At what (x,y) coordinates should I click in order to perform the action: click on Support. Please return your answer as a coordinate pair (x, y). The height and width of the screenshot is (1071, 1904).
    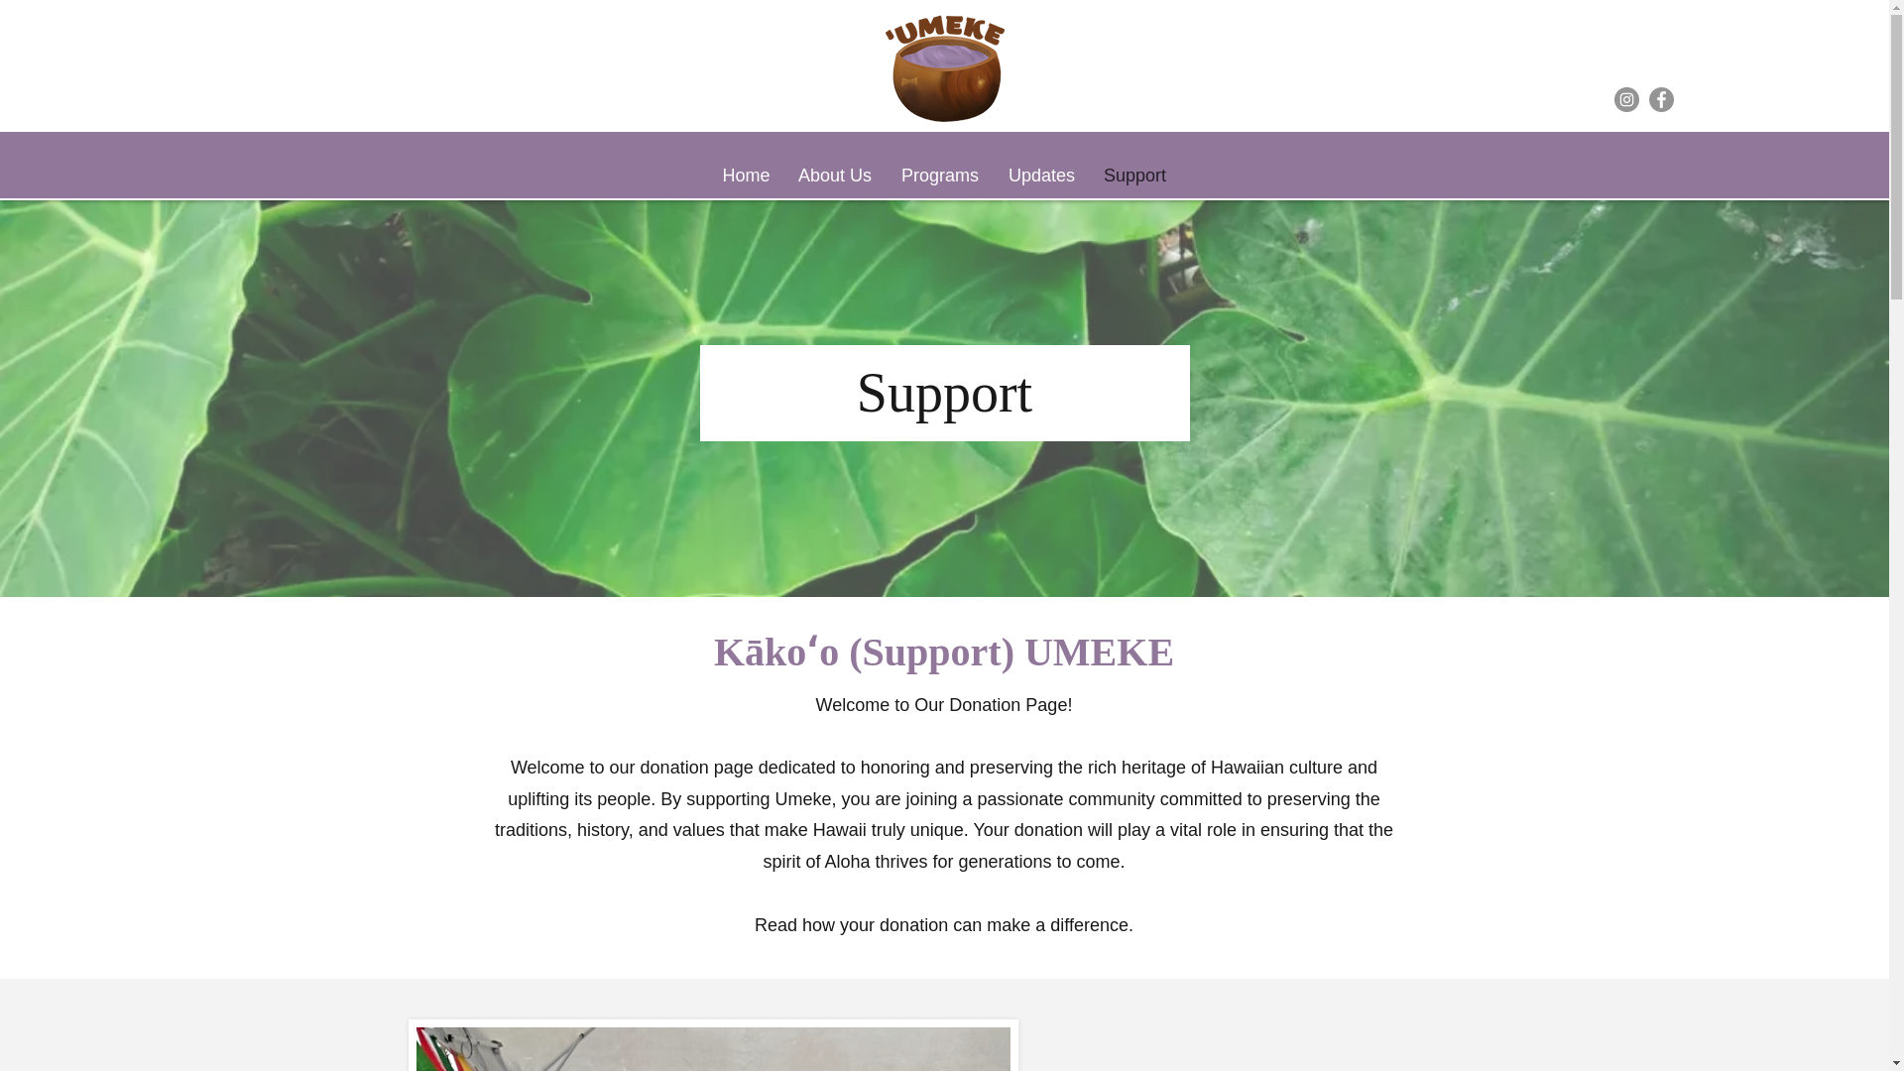
    Looking at the image, I should click on (1134, 176).